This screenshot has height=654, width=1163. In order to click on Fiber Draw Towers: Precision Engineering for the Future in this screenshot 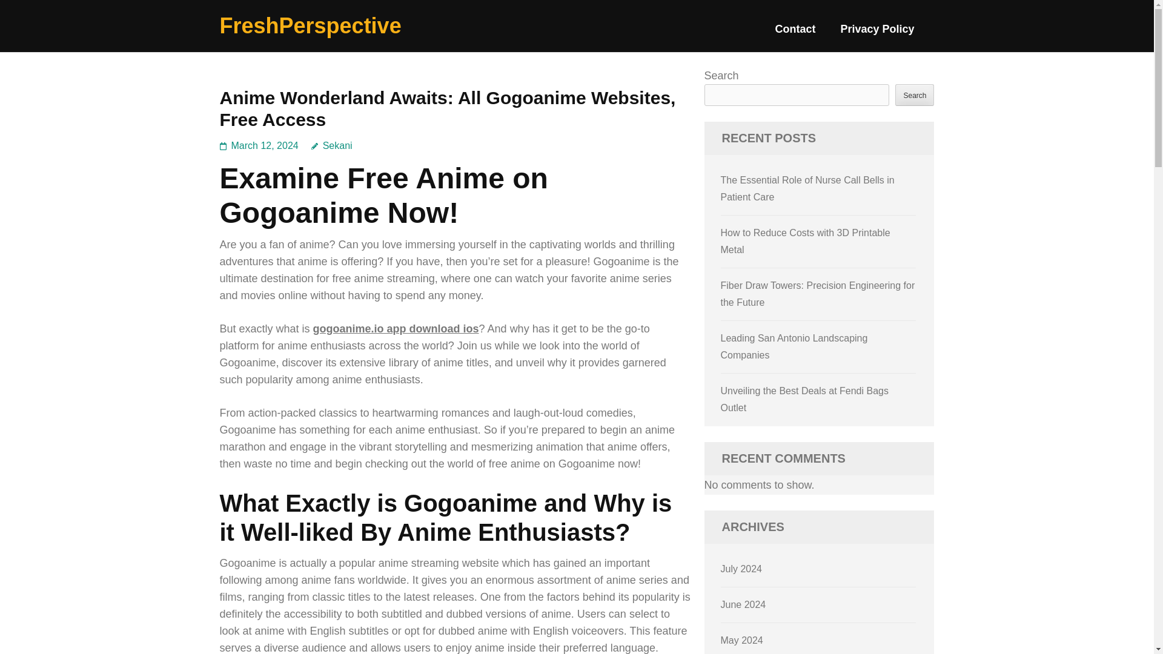, I will do `click(818, 294)`.